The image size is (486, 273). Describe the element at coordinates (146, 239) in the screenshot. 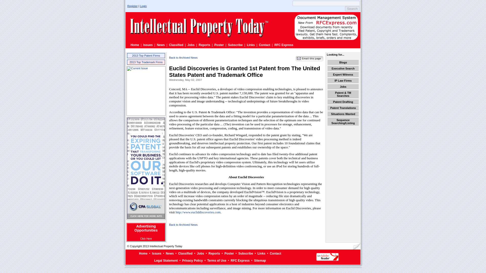

I see `Click Here` at that location.